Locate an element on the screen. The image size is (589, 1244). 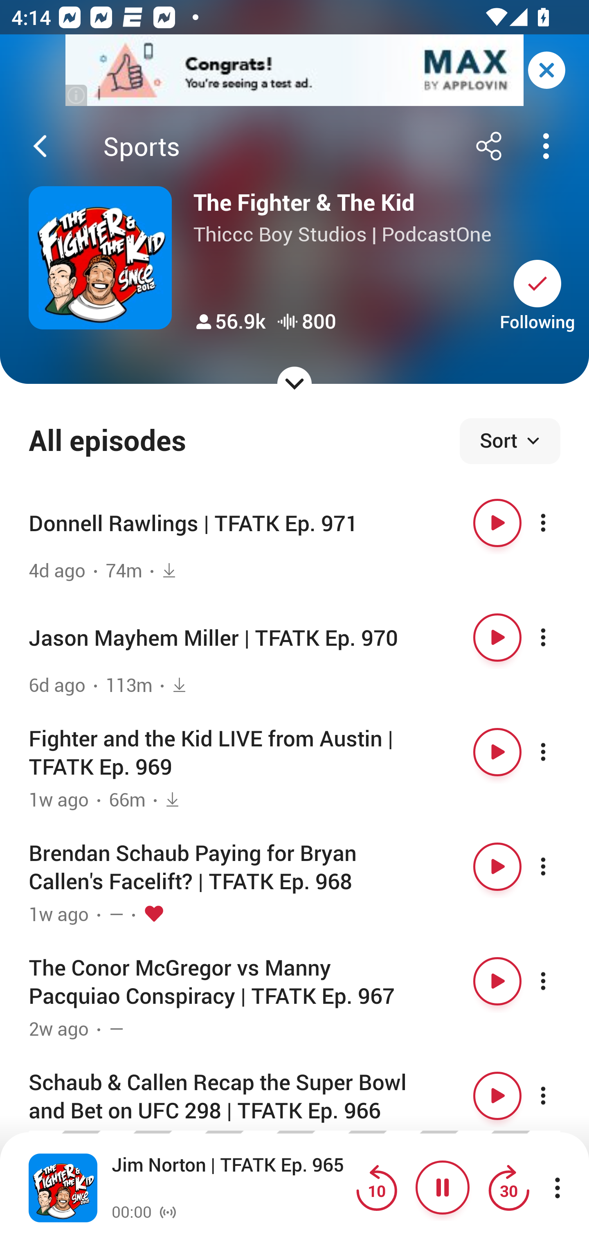
app-monetization is located at coordinates (294, 71).